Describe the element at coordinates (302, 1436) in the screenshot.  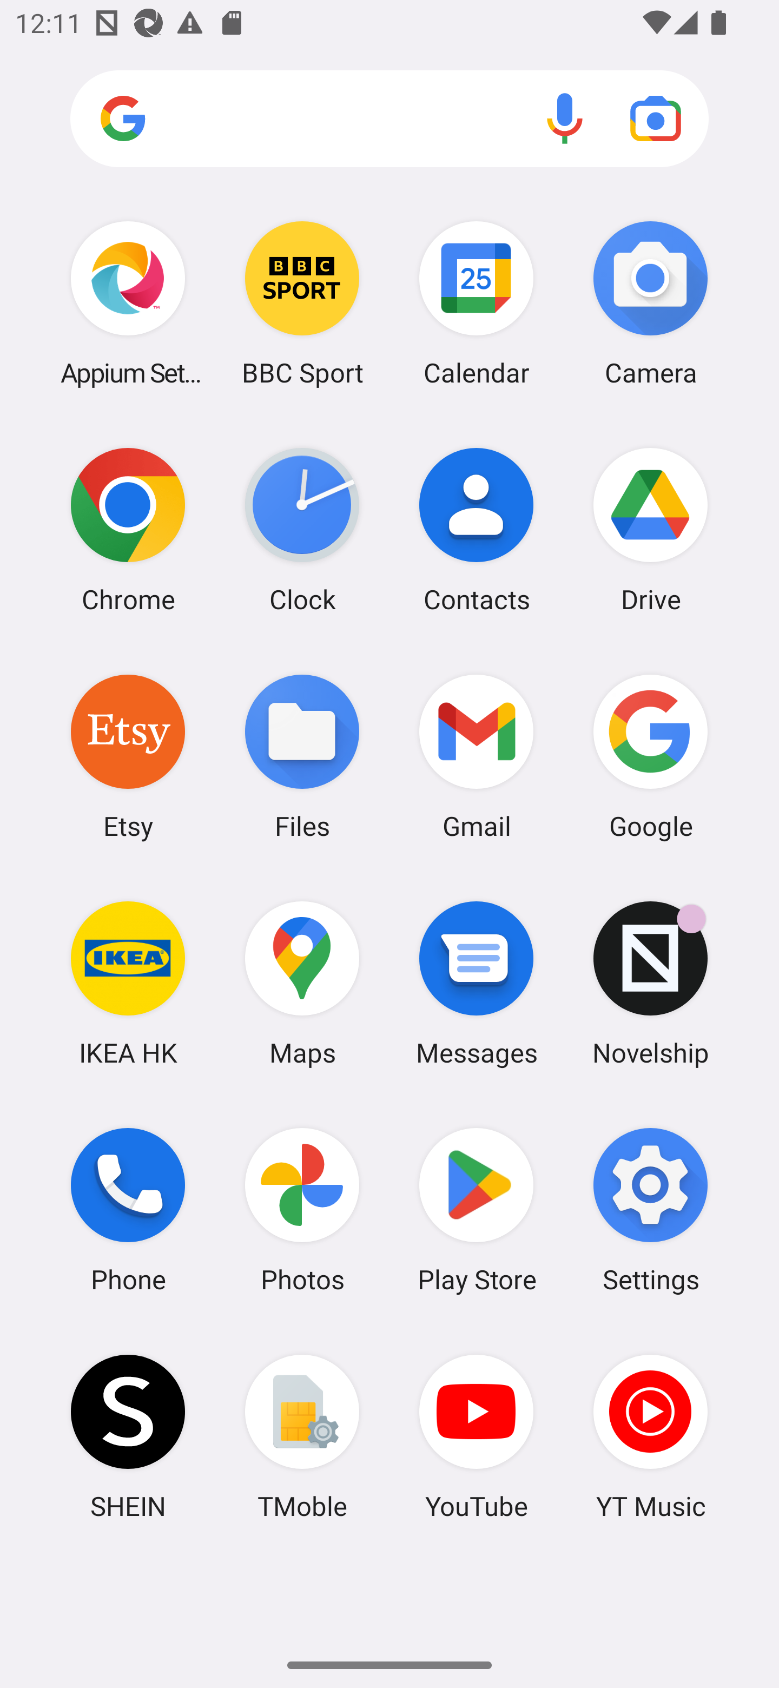
I see `TMoble` at that location.